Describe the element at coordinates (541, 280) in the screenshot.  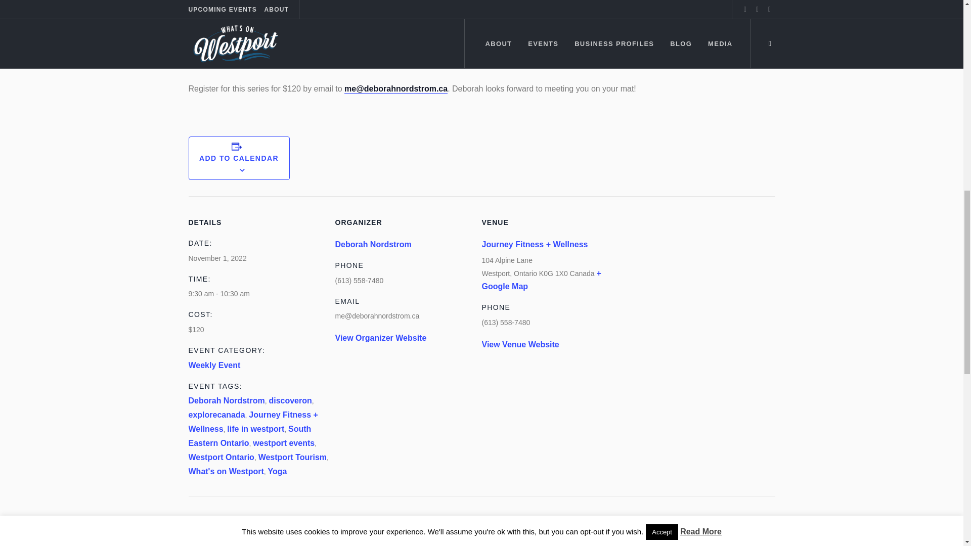
I see `Click to view a Google Map` at that location.